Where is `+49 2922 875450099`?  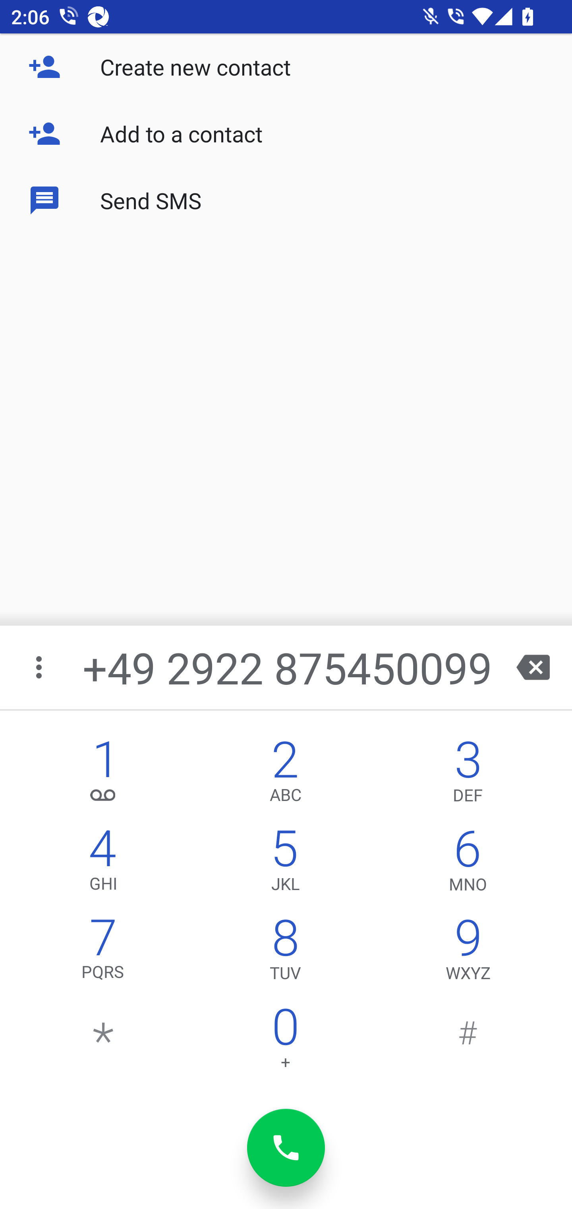
+49 2922 875450099 is located at coordinates (288, 667).